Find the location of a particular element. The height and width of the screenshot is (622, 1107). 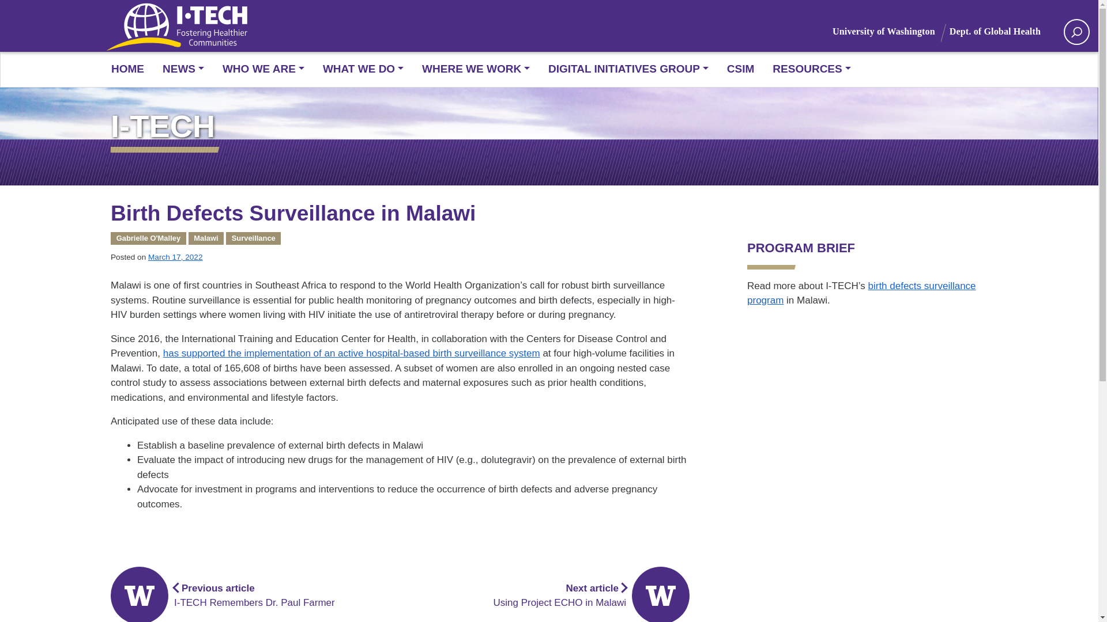

I-TECH is located at coordinates (549, 126).